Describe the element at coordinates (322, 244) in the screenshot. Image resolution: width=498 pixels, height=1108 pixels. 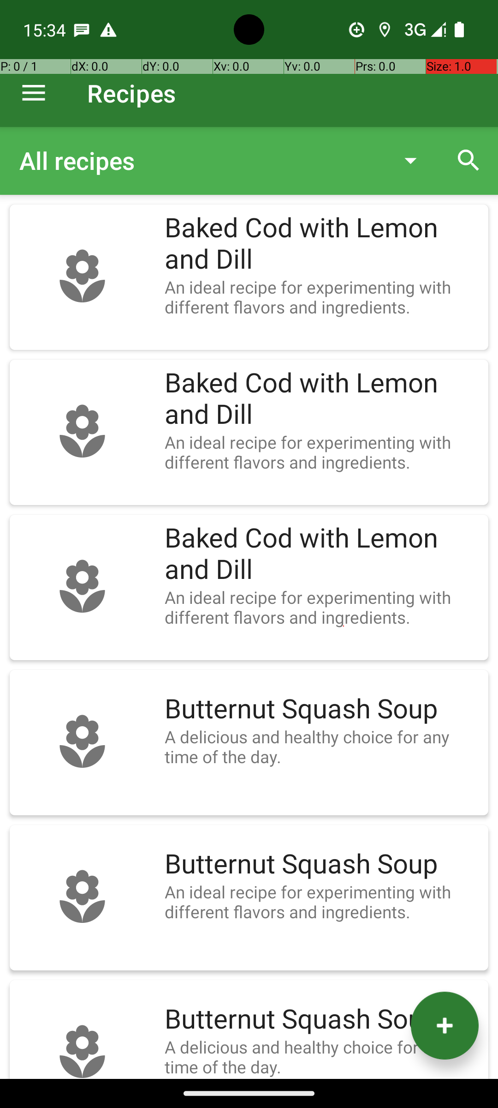
I see `Baked Cod with Lemon and Dill` at that location.